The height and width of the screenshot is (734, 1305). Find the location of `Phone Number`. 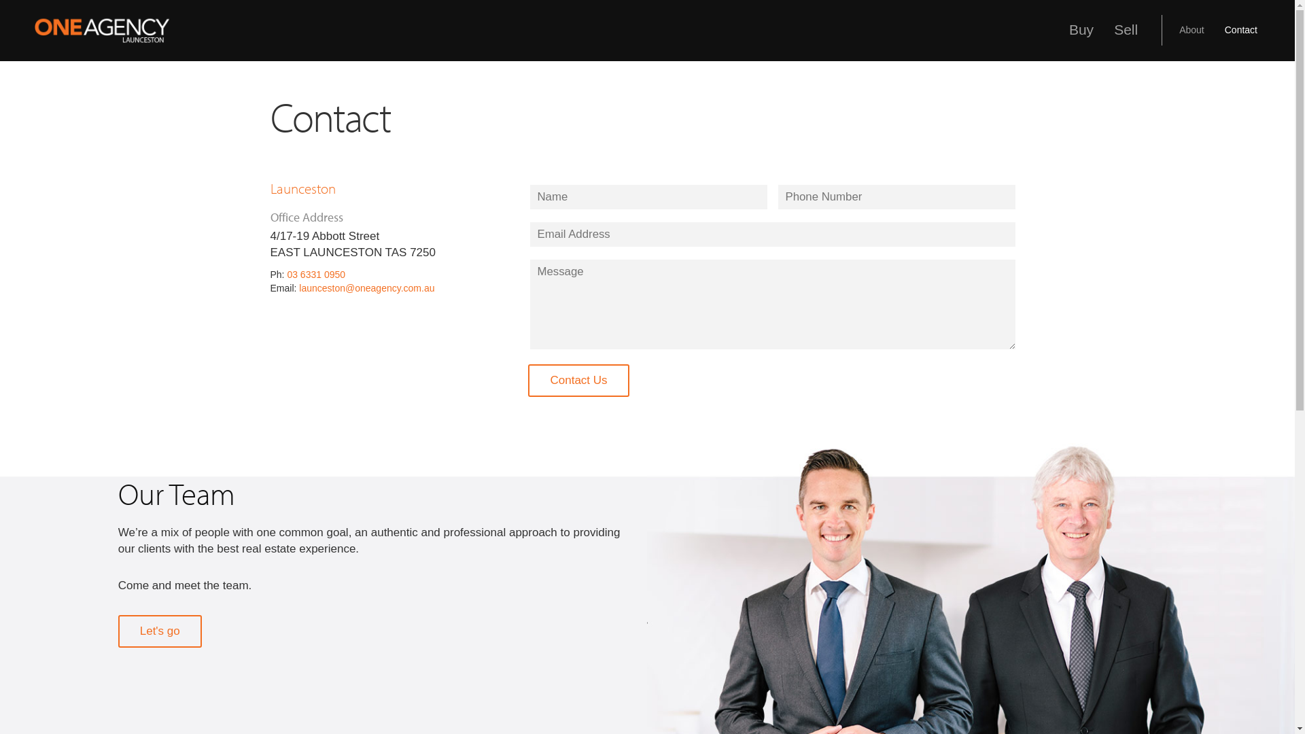

Phone Number is located at coordinates (900, 200).